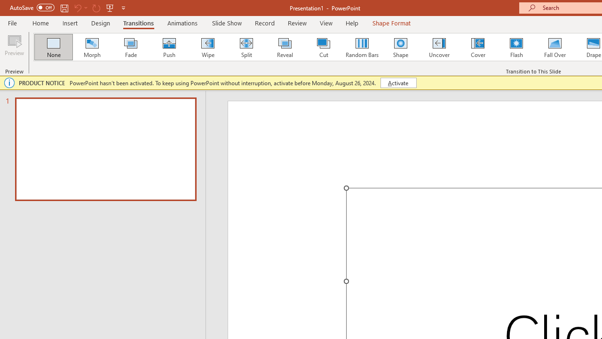  What do you see at coordinates (516, 47) in the screenshot?
I see `Flash` at bounding box center [516, 47].